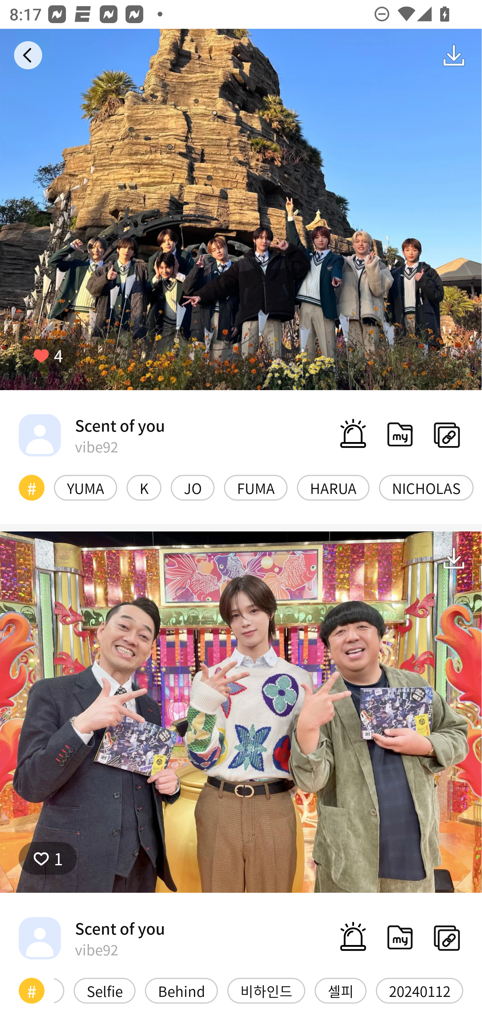 This screenshot has height=1018, width=482. What do you see at coordinates (92, 435) in the screenshot?
I see `Scent of you vibe92` at bounding box center [92, 435].